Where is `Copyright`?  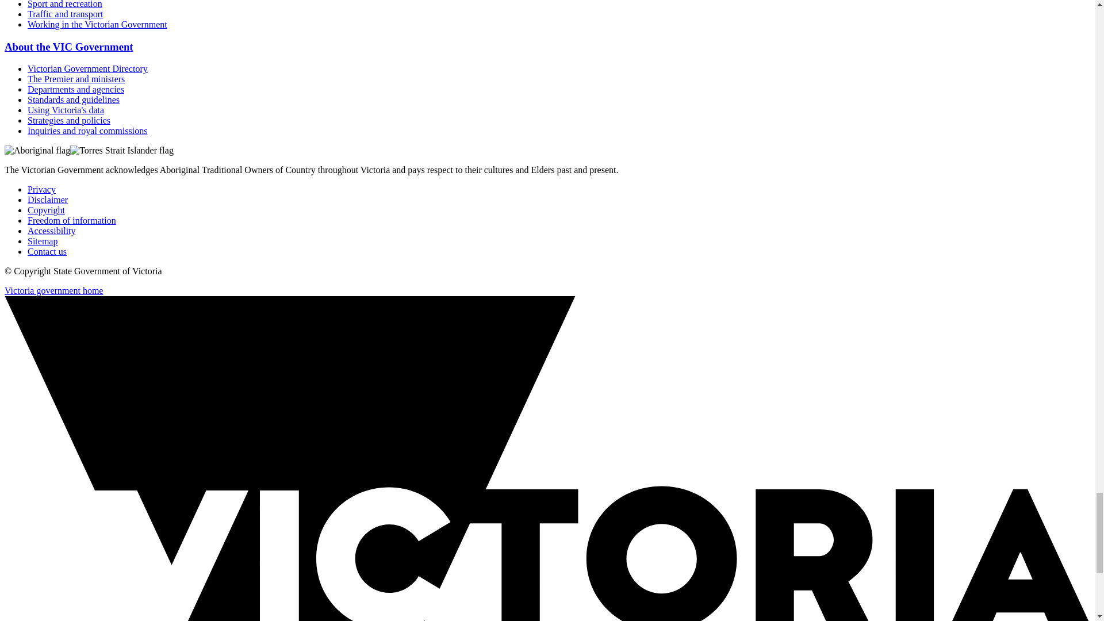 Copyright is located at coordinates (46, 210).